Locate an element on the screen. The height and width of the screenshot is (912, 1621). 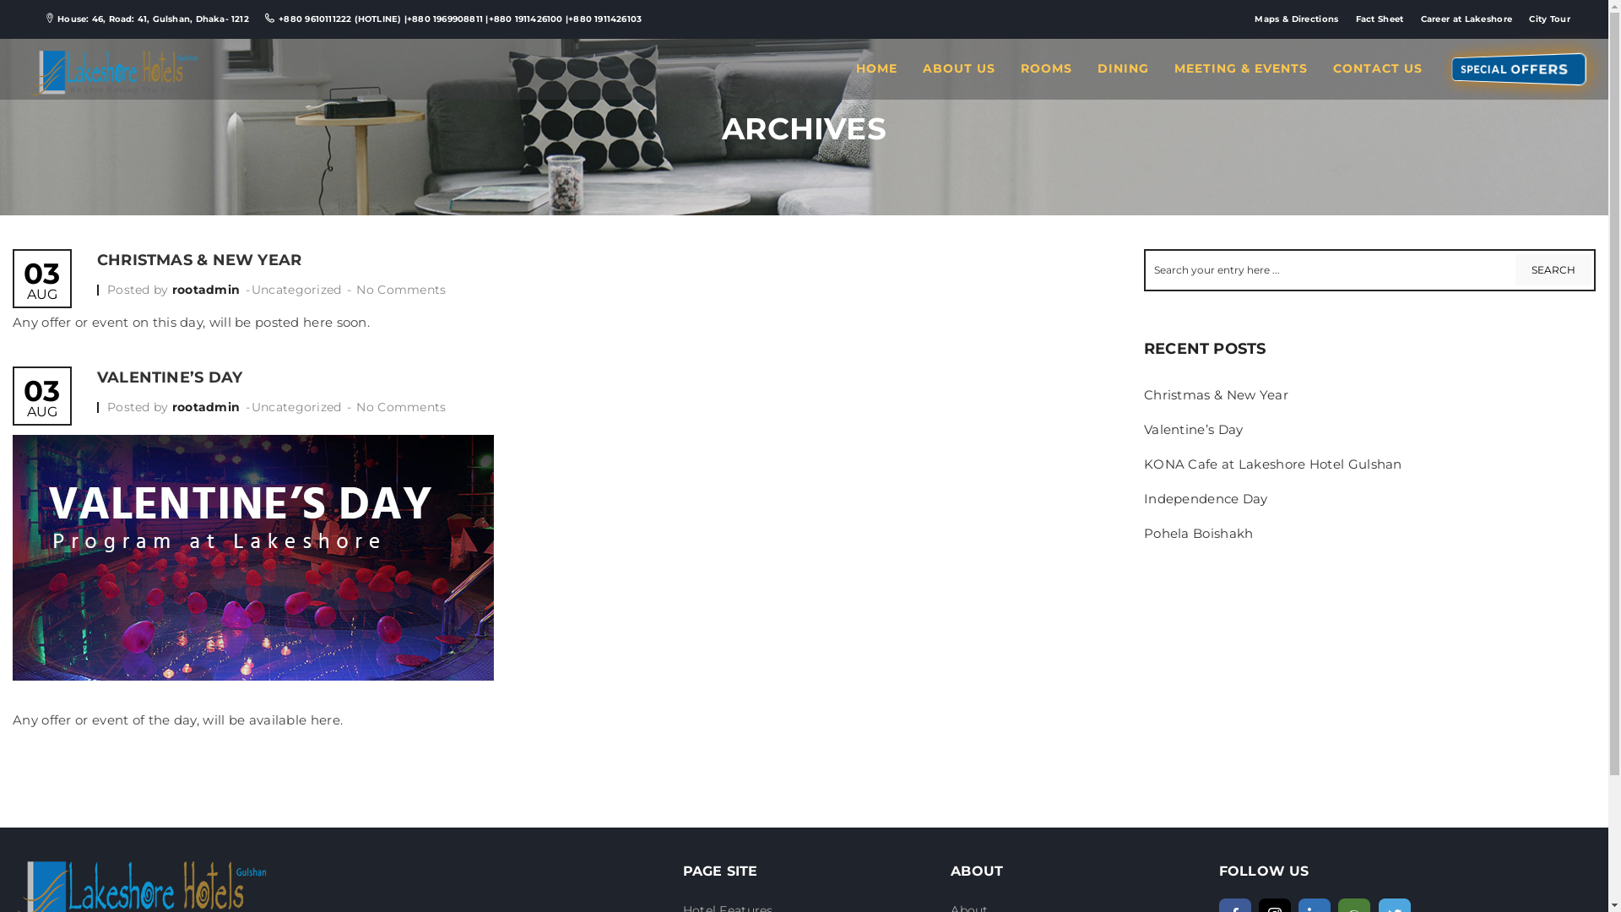
03
AUG is located at coordinates (42, 399).